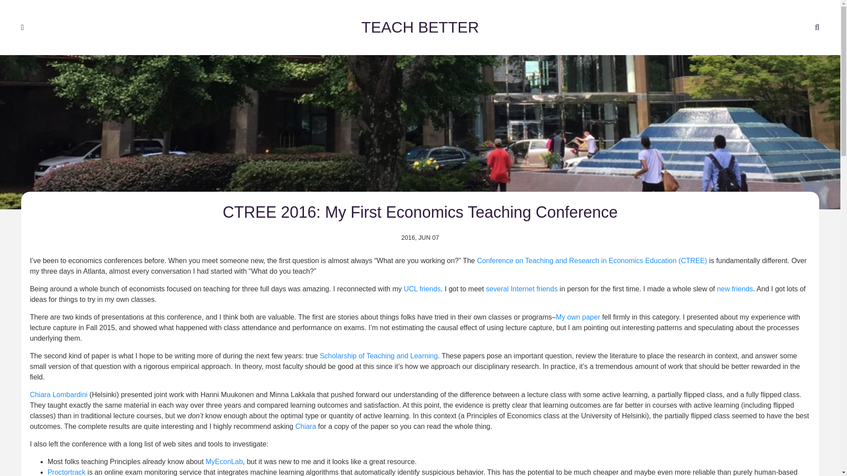  Describe the element at coordinates (305, 418) in the screenshot. I see `Chiara` at that location.